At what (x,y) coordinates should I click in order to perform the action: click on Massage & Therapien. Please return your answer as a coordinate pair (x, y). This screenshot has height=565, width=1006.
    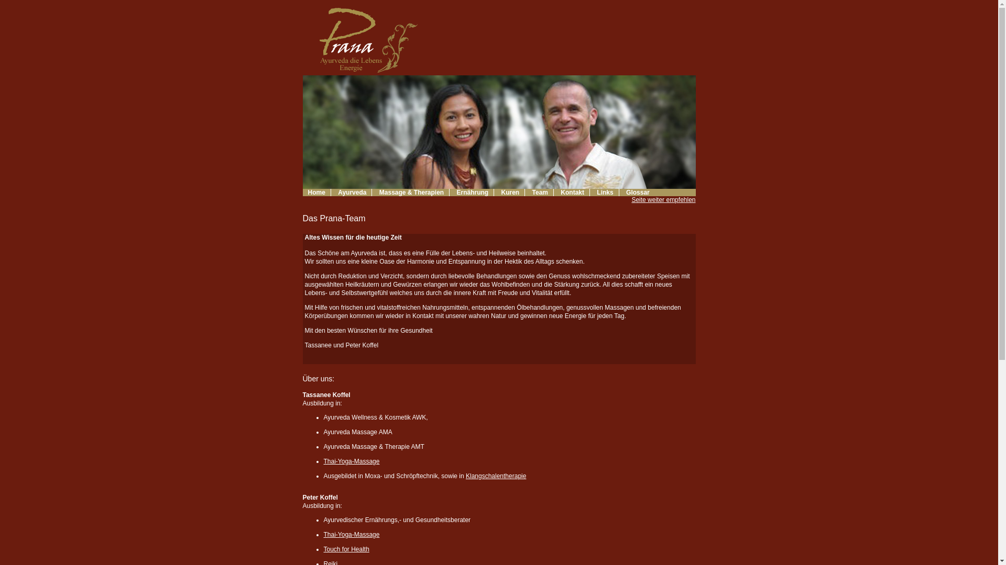
    Looking at the image, I should click on (412, 193).